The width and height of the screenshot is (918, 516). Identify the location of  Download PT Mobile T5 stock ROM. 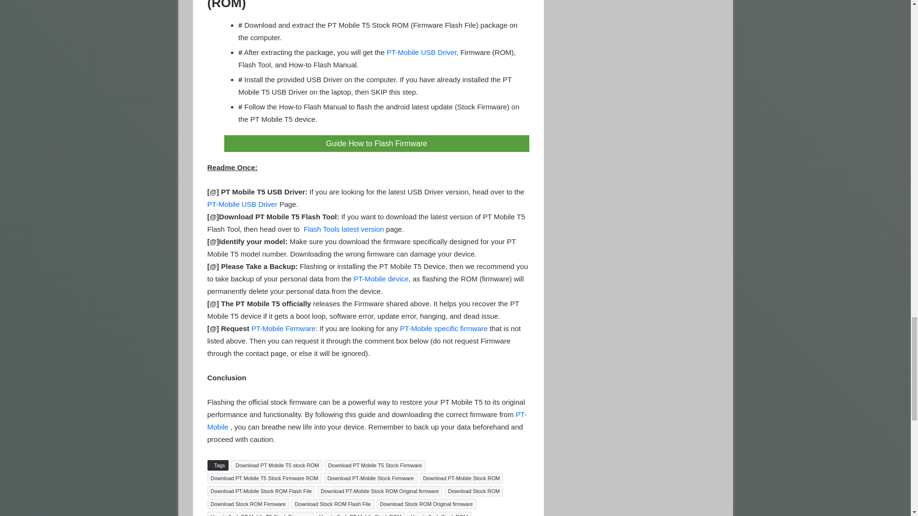
(277, 465).